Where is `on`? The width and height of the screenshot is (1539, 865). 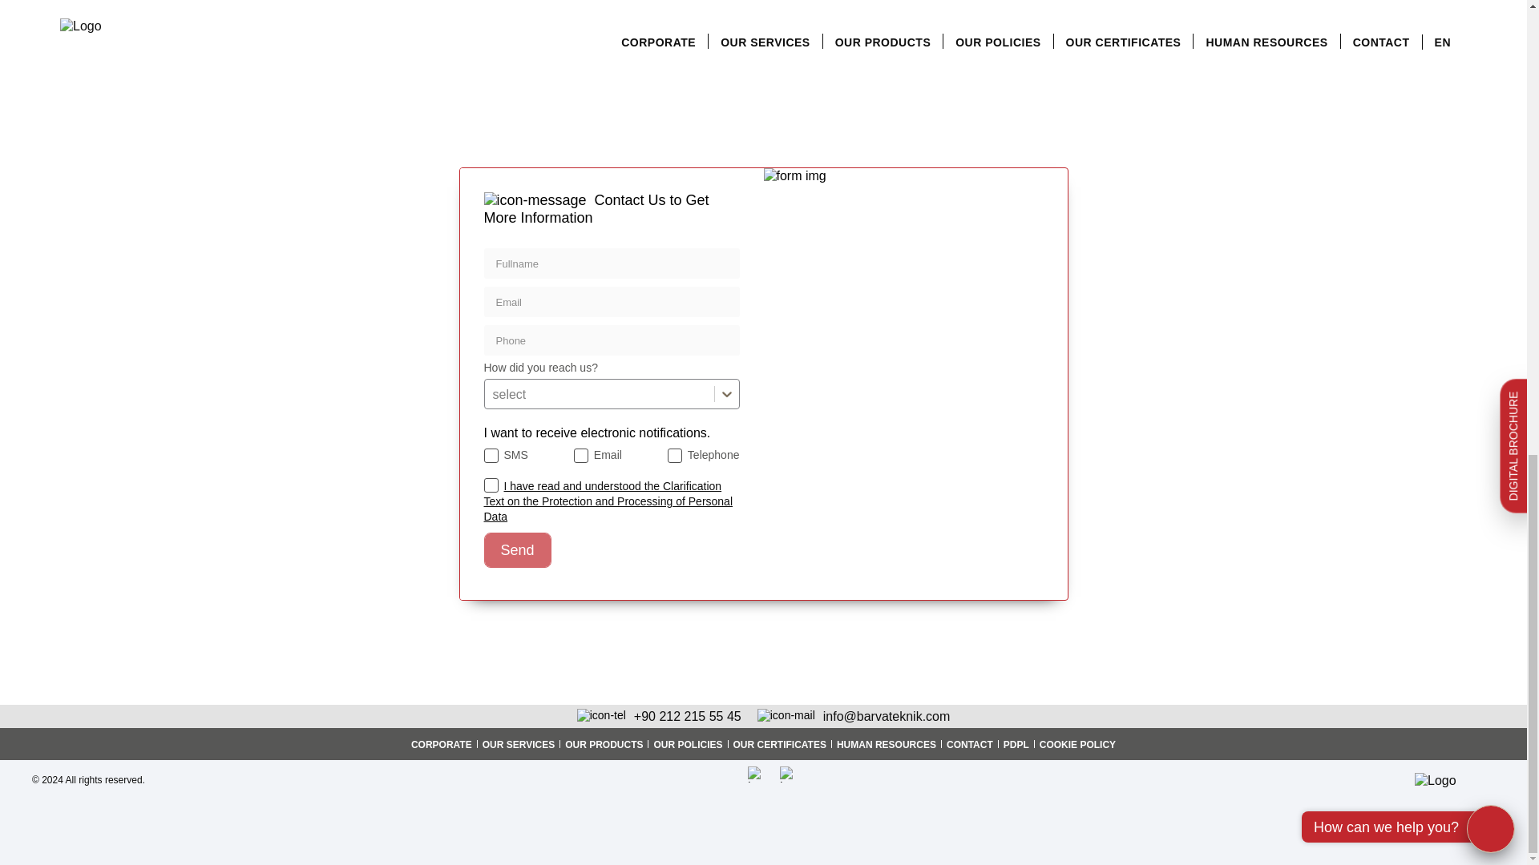 on is located at coordinates (491, 485).